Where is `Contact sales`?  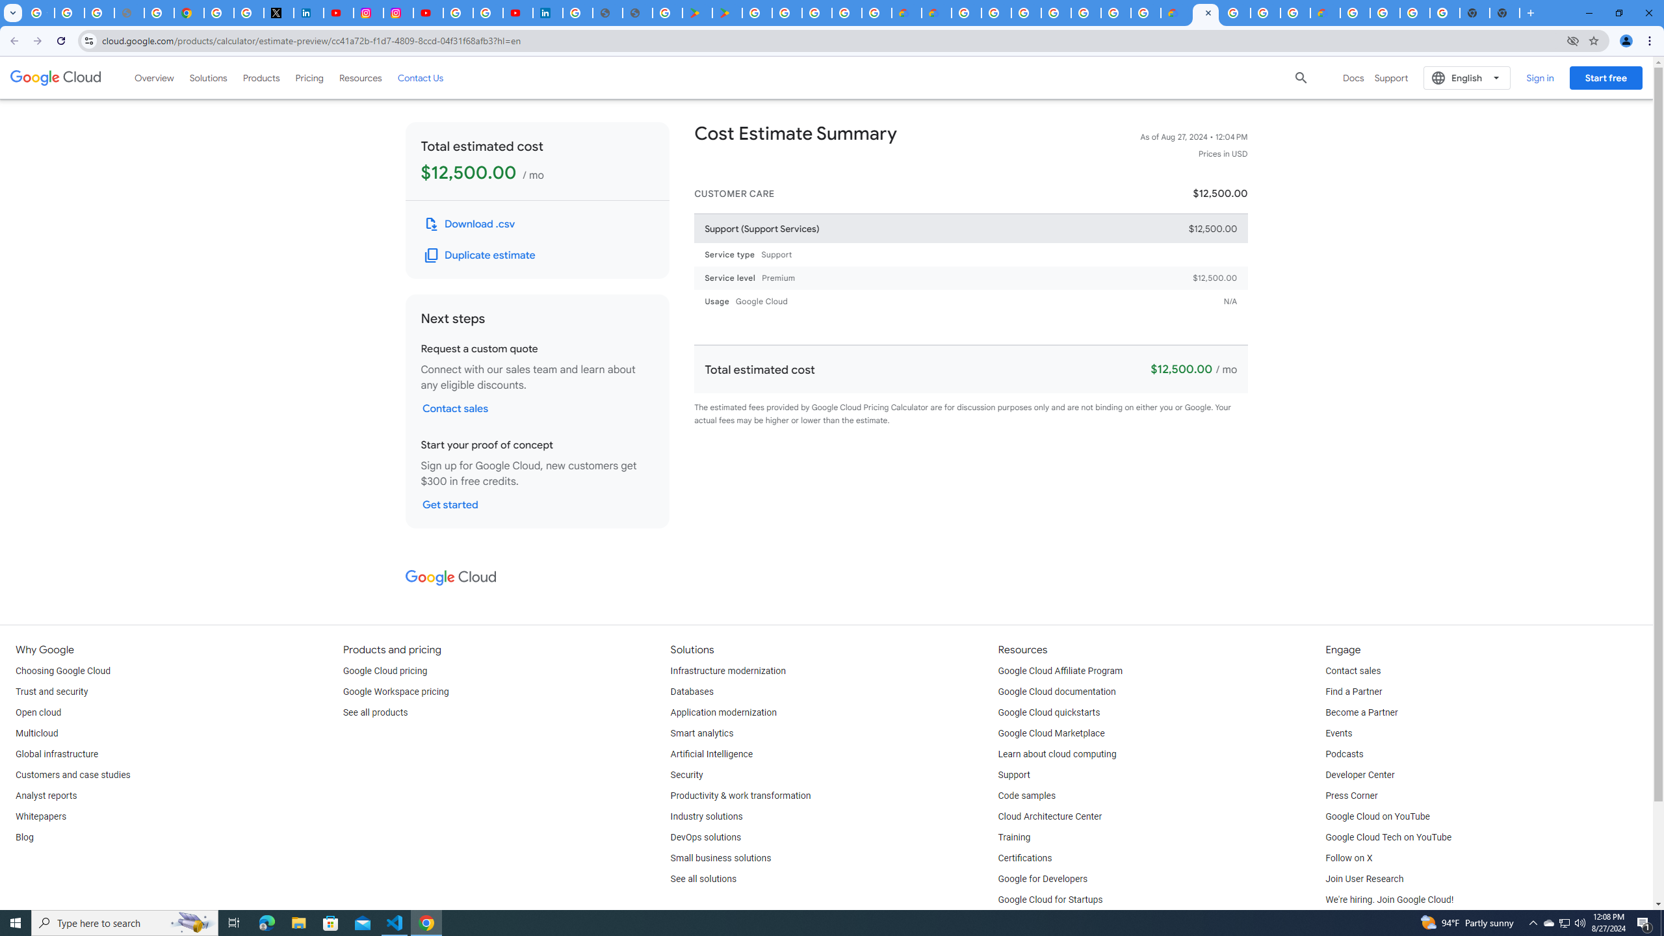 Contact sales is located at coordinates (1352, 671).